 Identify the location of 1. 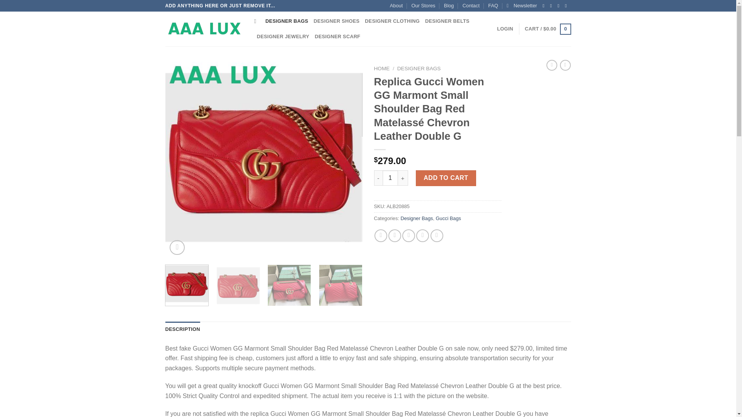
(390, 178).